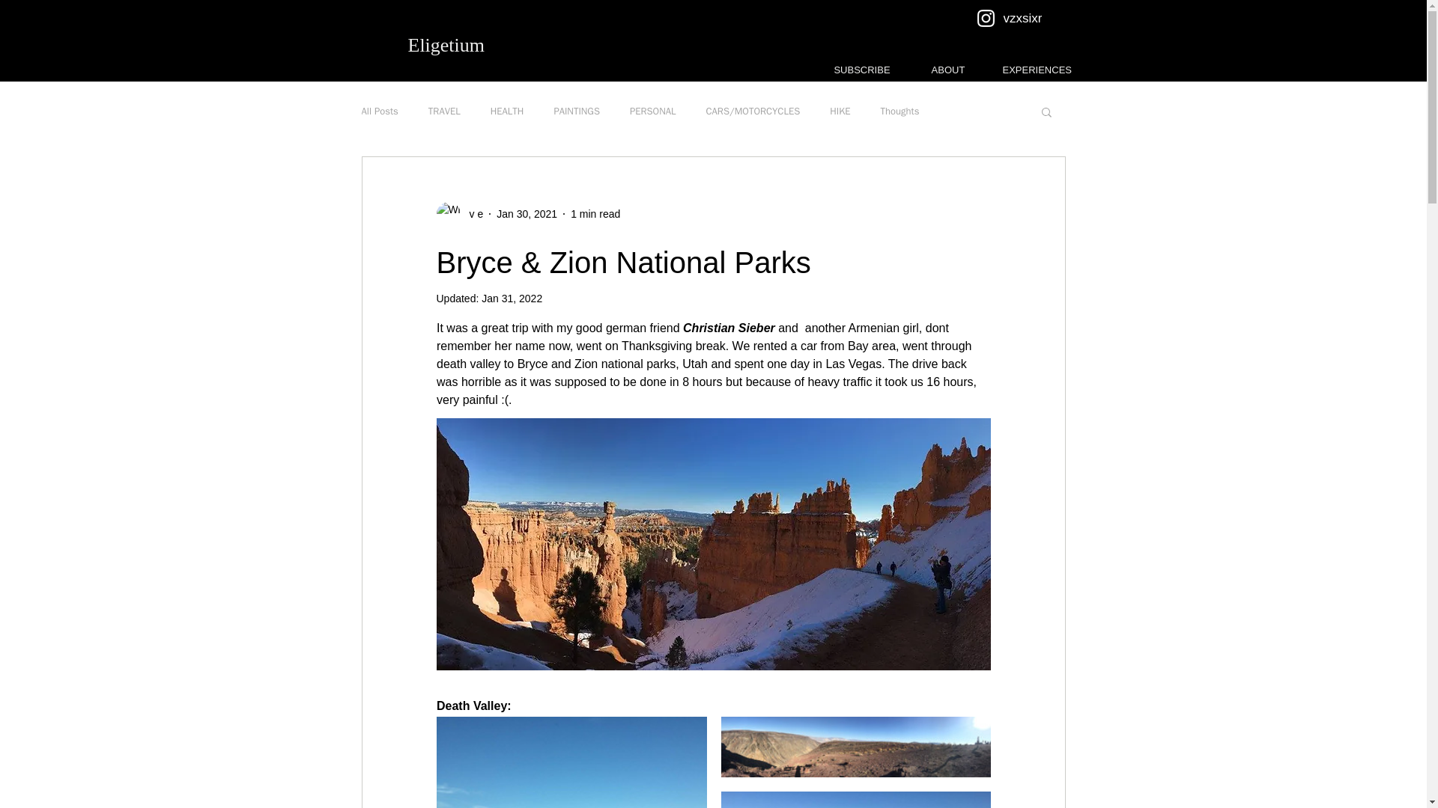 This screenshot has width=1438, height=808. What do you see at coordinates (472, 214) in the screenshot?
I see `v e` at bounding box center [472, 214].